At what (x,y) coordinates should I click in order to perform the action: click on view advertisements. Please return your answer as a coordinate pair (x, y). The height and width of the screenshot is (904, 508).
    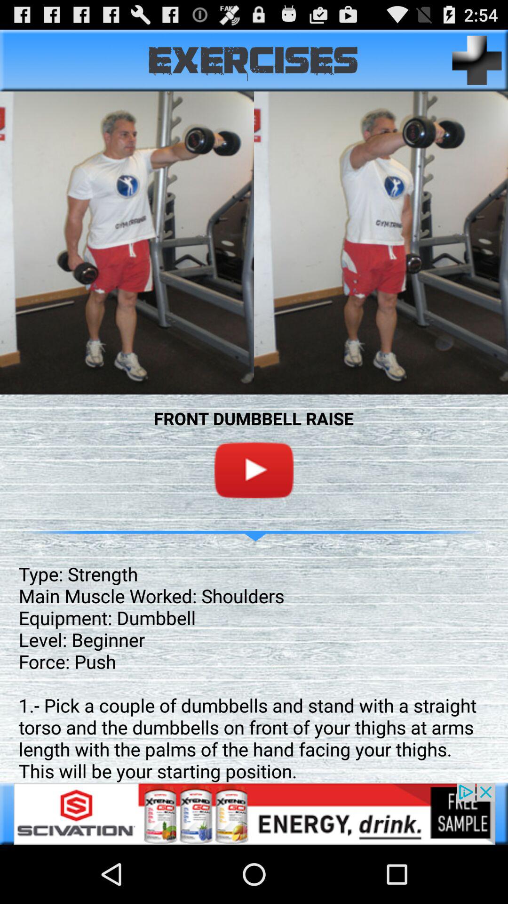
    Looking at the image, I should click on (254, 814).